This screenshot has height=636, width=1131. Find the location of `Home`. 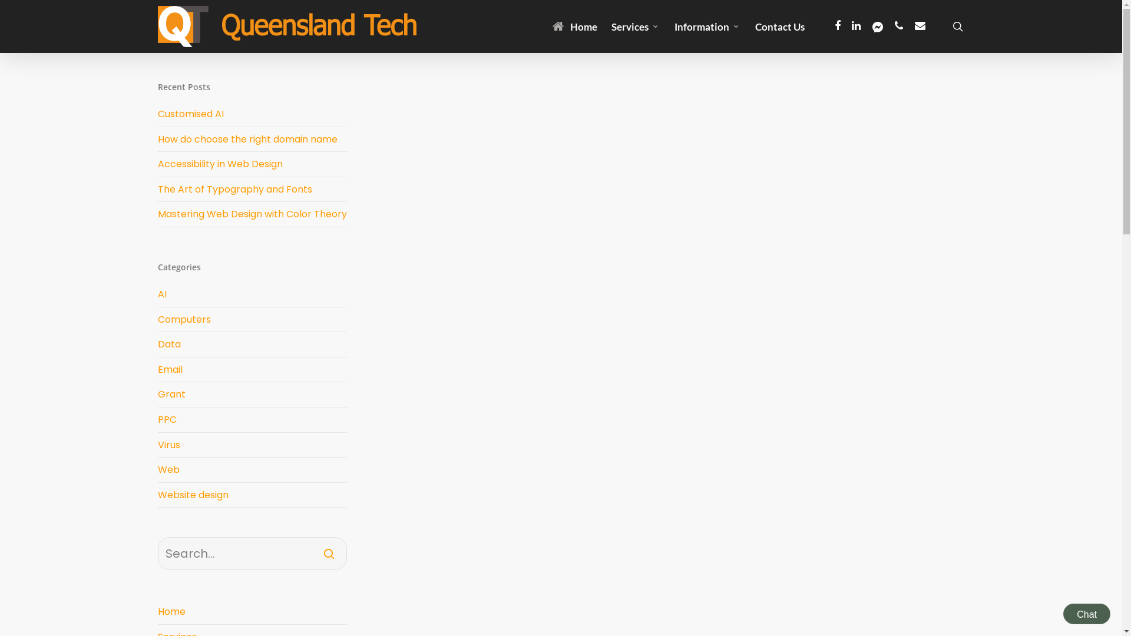

Home is located at coordinates (575, 26).